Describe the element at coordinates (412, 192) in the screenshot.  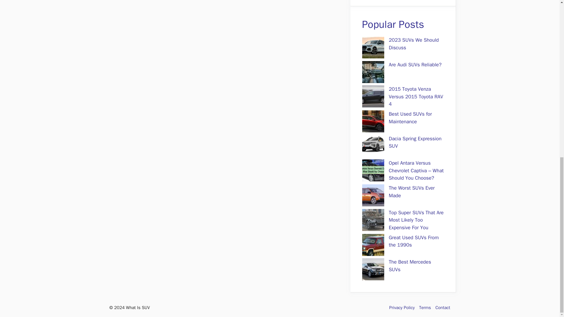
I see `The Worst SUVs Ever Made` at that location.